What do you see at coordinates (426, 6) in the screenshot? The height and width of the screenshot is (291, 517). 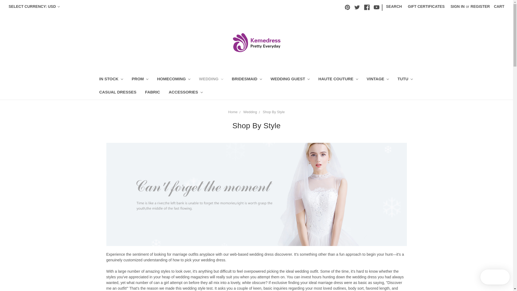 I see `GIFT CERTIFICATES` at bounding box center [426, 6].